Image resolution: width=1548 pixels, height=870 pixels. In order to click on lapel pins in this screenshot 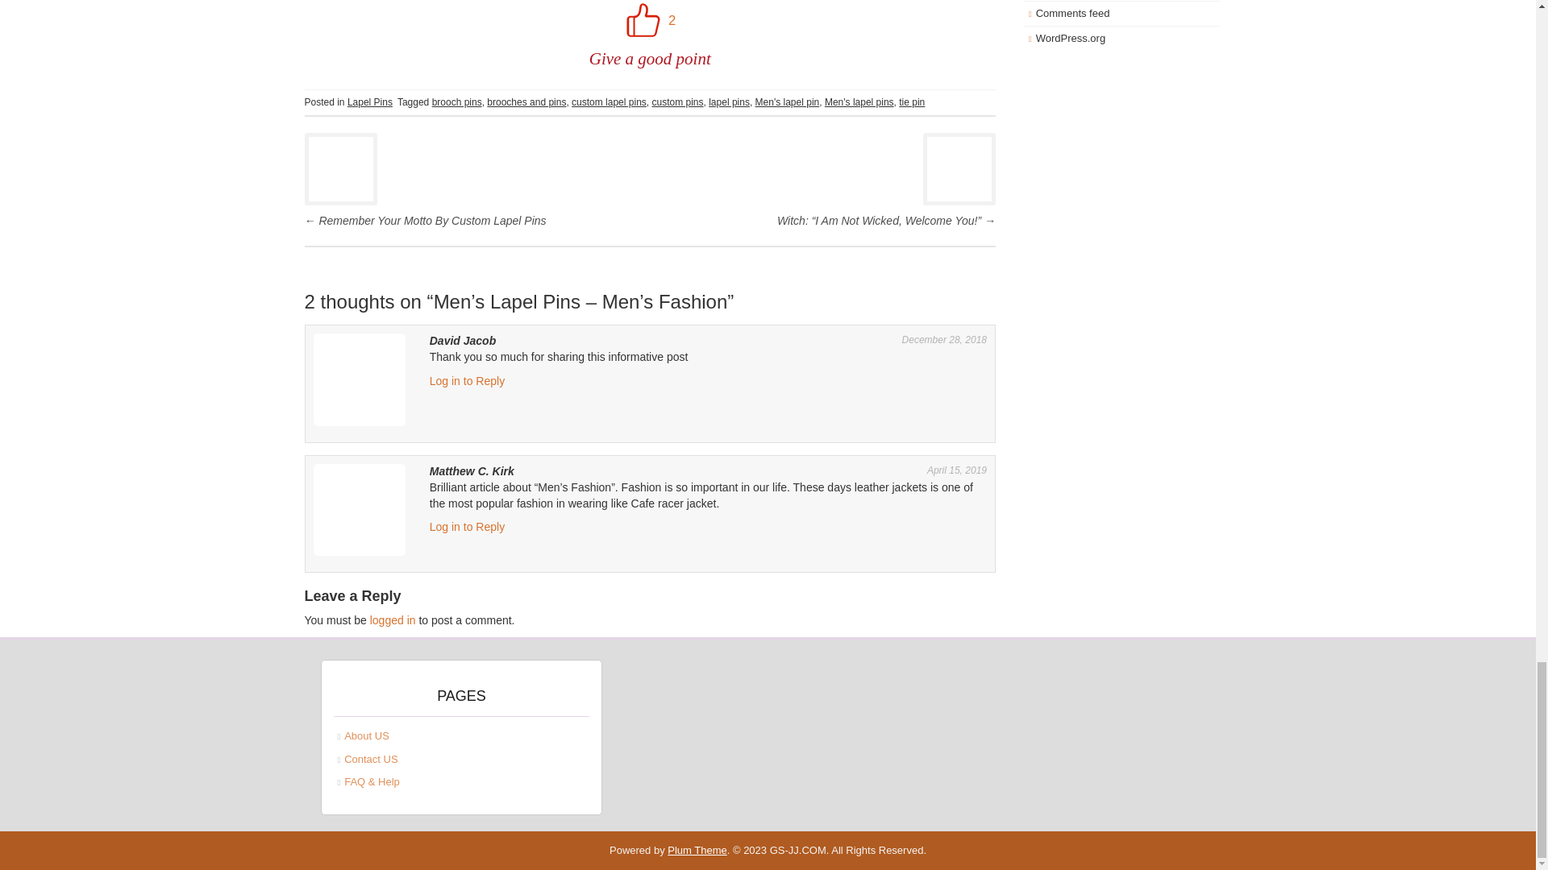, I will do `click(729, 101)`.